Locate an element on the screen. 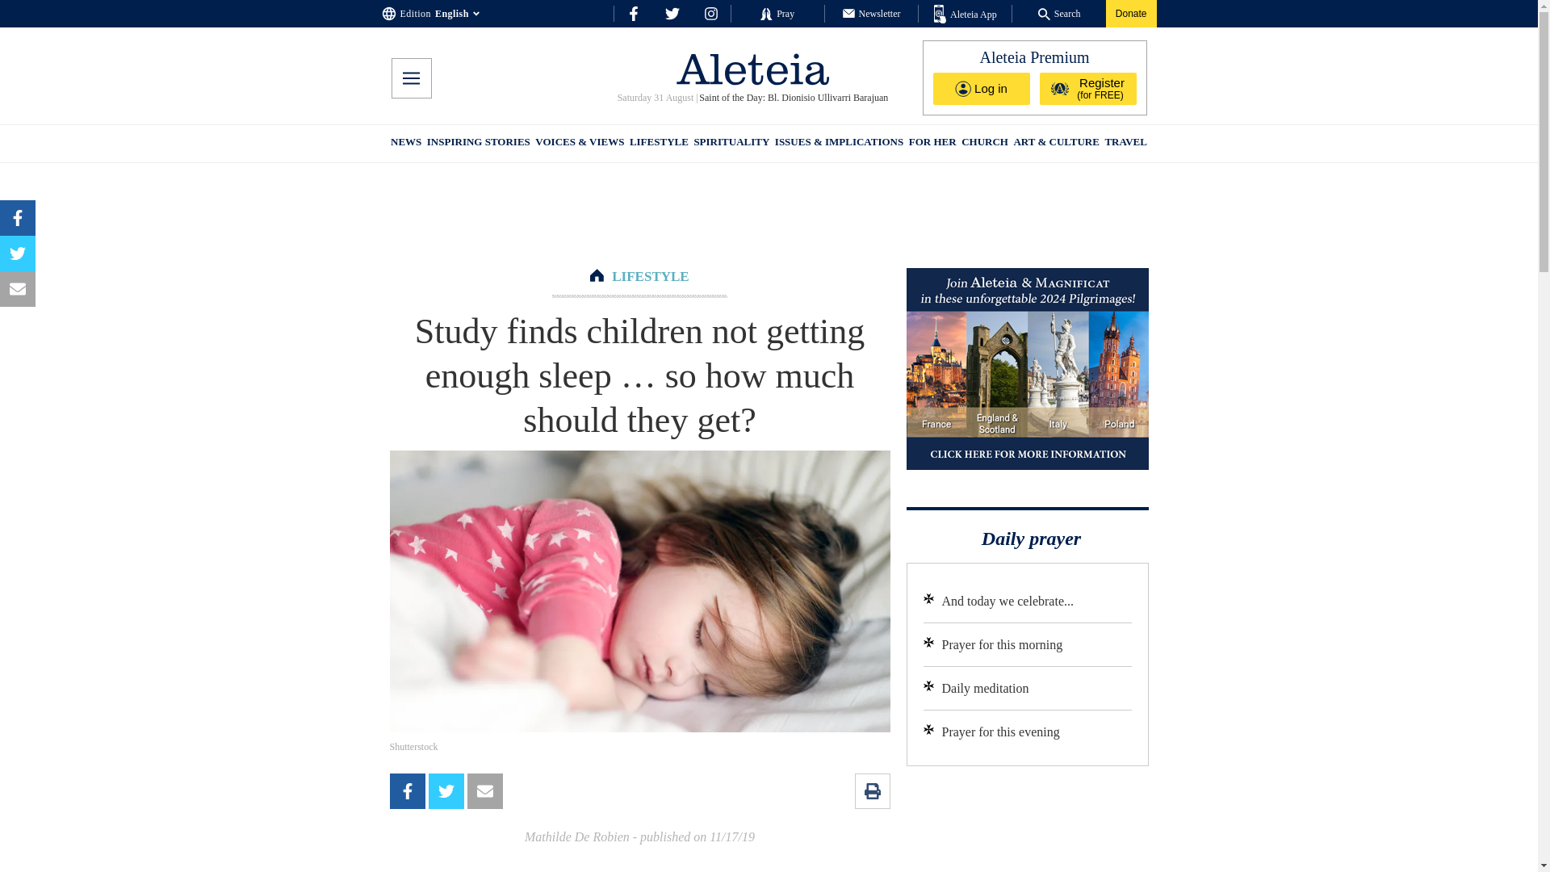 This screenshot has height=872, width=1550. Saint of the Day: Bl. Dionisio Ullivarri Barajuan is located at coordinates (793, 98).